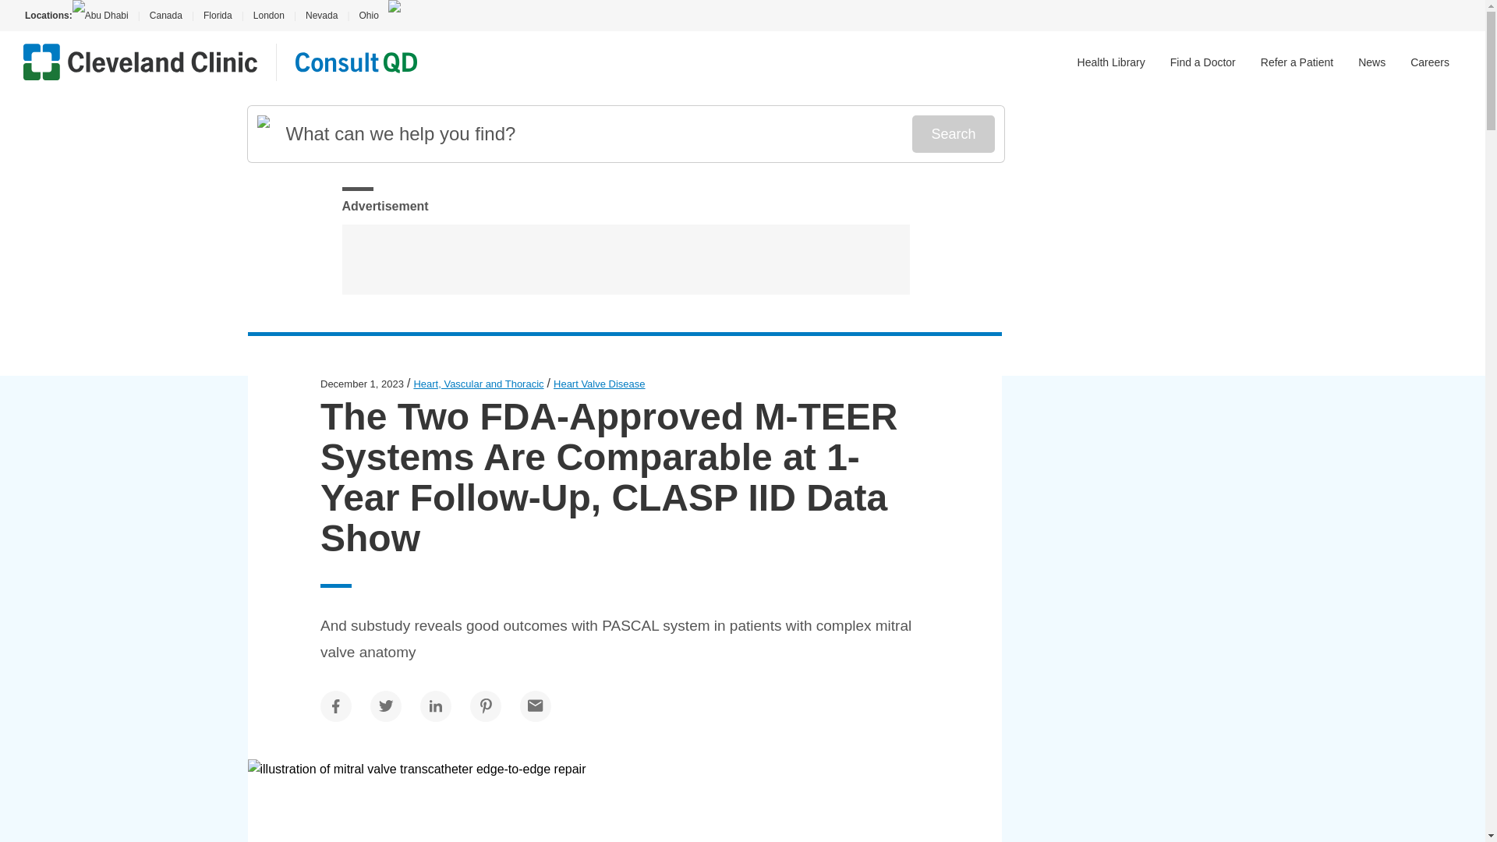 The height and width of the screenshot is (842, 1497). What do you see at coordinates (104, 16) in the screenshot?
I see `Abu Dhabi` at bounding box center [104, 16].